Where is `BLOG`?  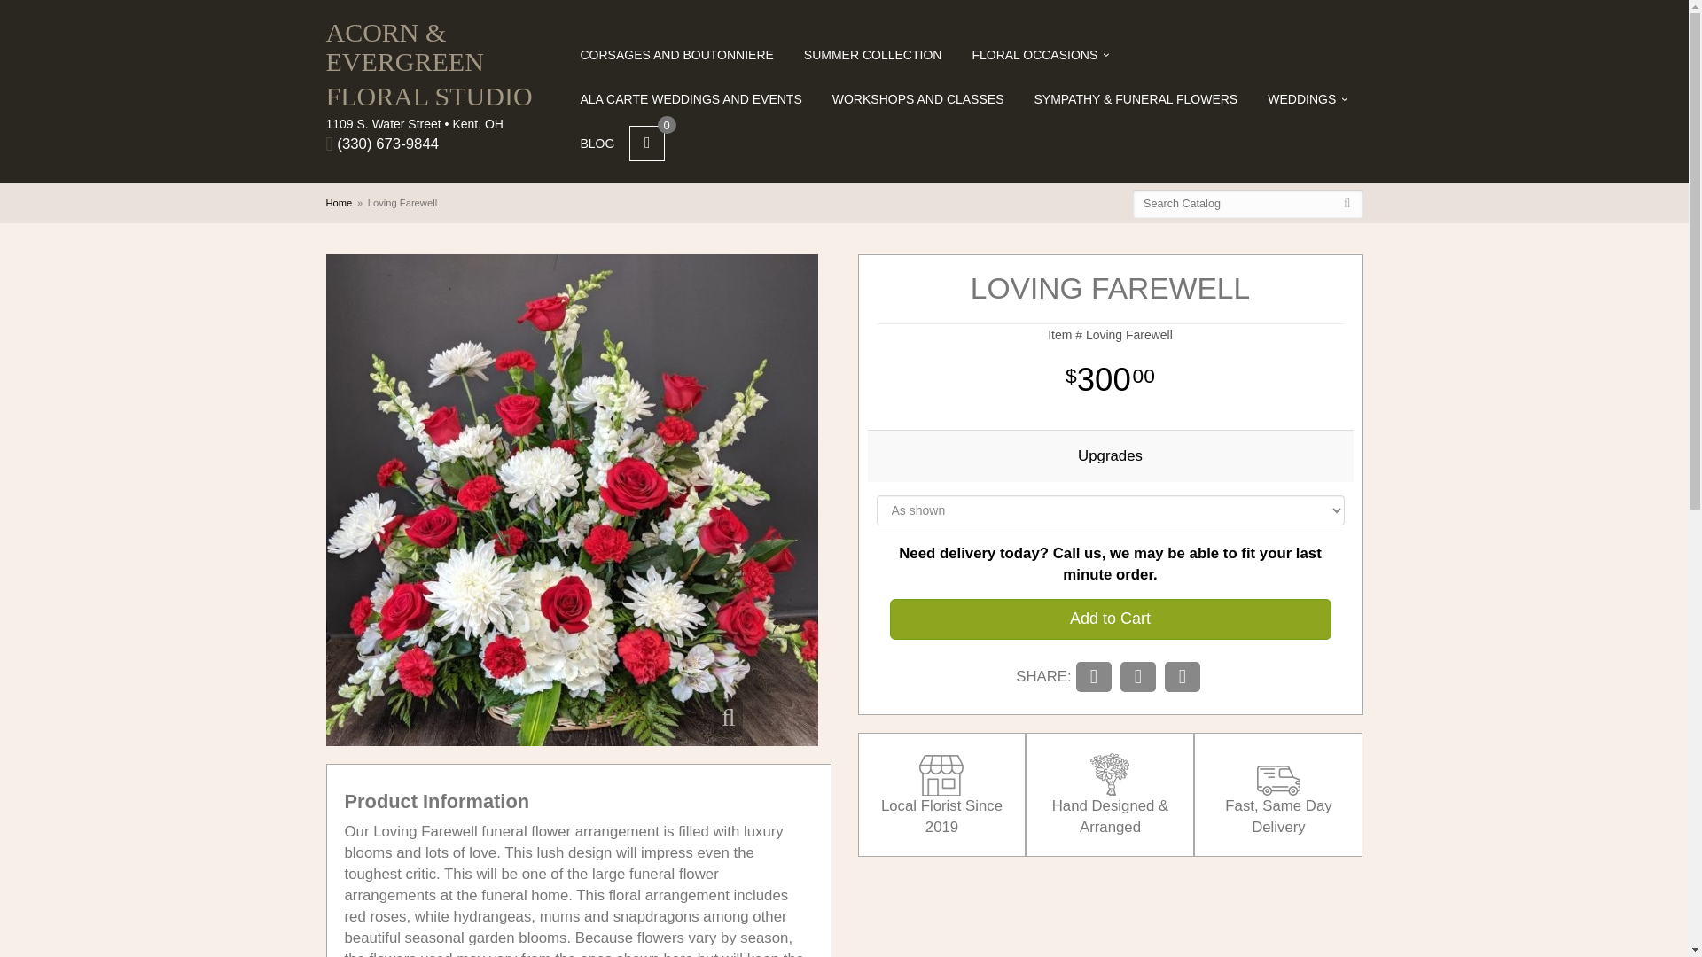 BLOG is located at coordinates (597, 144).